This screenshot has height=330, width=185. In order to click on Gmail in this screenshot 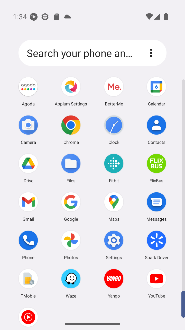, I will do `click(28, 207)`.